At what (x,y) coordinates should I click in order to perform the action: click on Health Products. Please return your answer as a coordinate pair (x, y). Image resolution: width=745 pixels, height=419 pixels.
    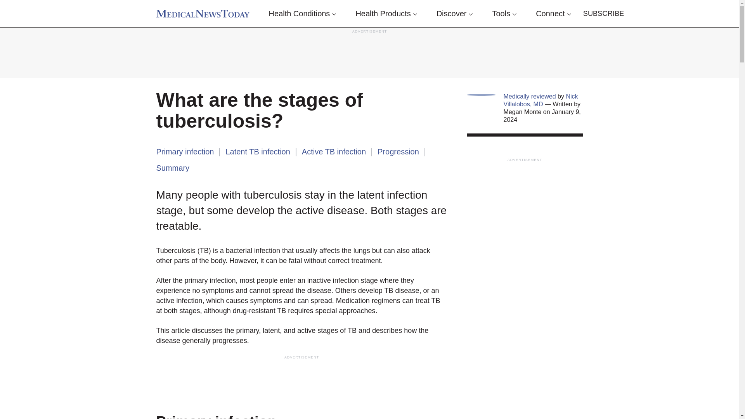
    Looking at the image, I should click on (386, 14).